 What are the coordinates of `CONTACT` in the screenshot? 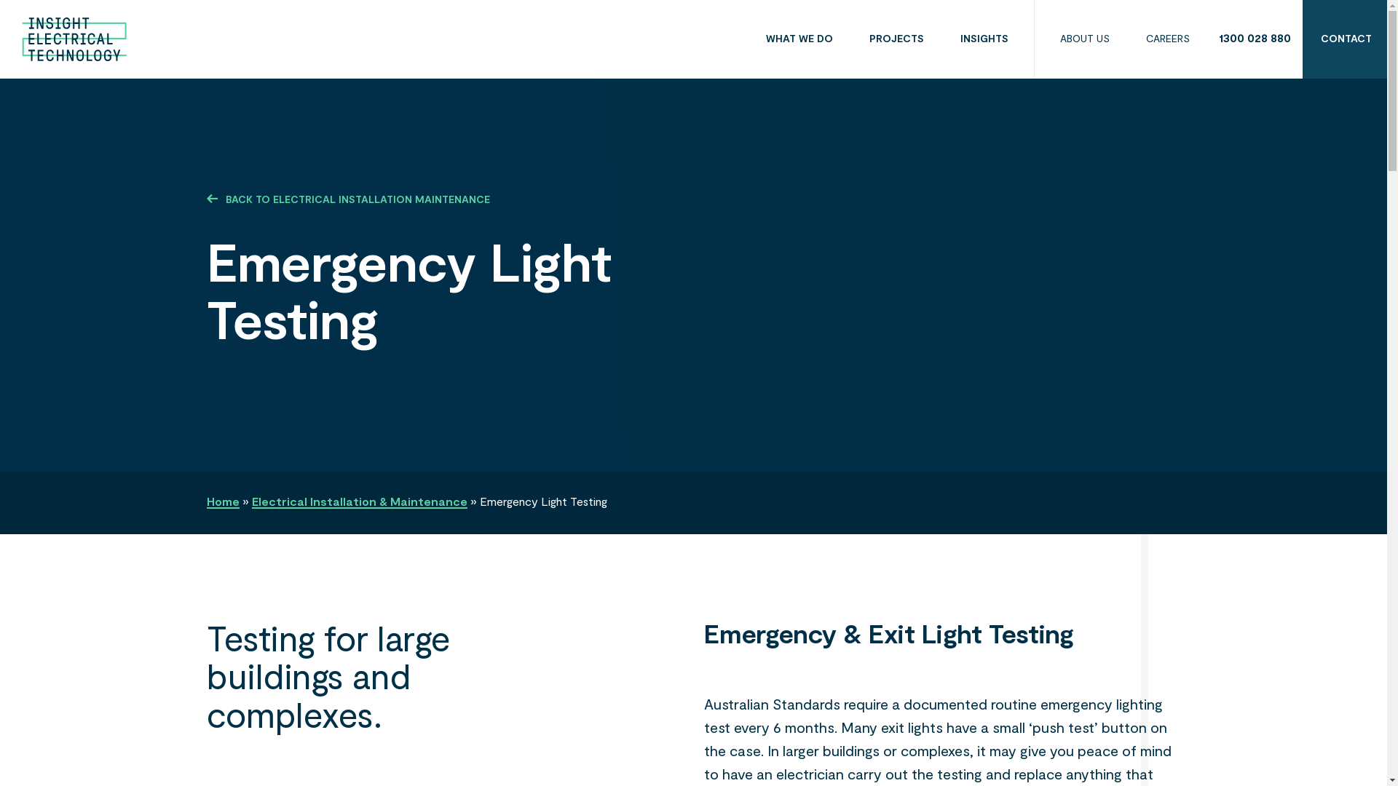 It's located at (1346, 39).